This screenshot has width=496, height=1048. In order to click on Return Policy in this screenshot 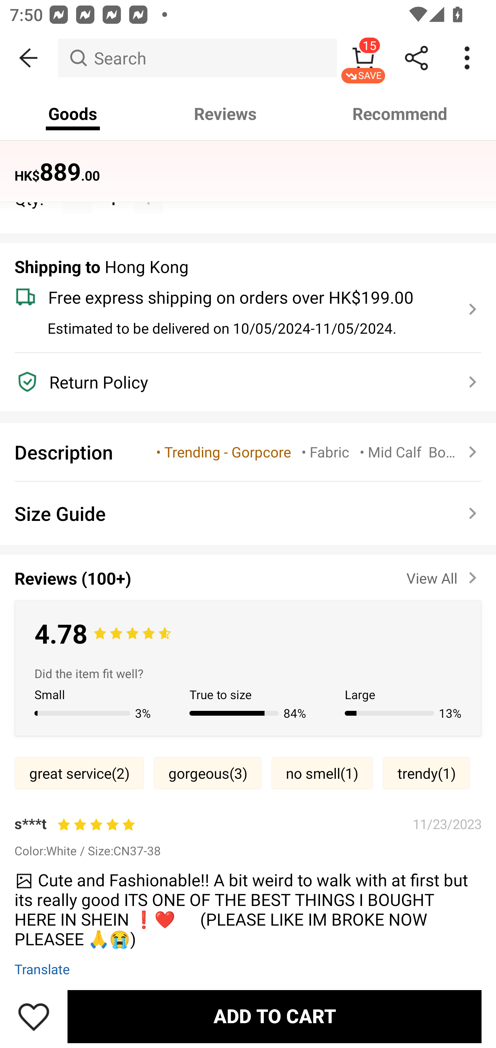, I will do `click(240, 382)`.